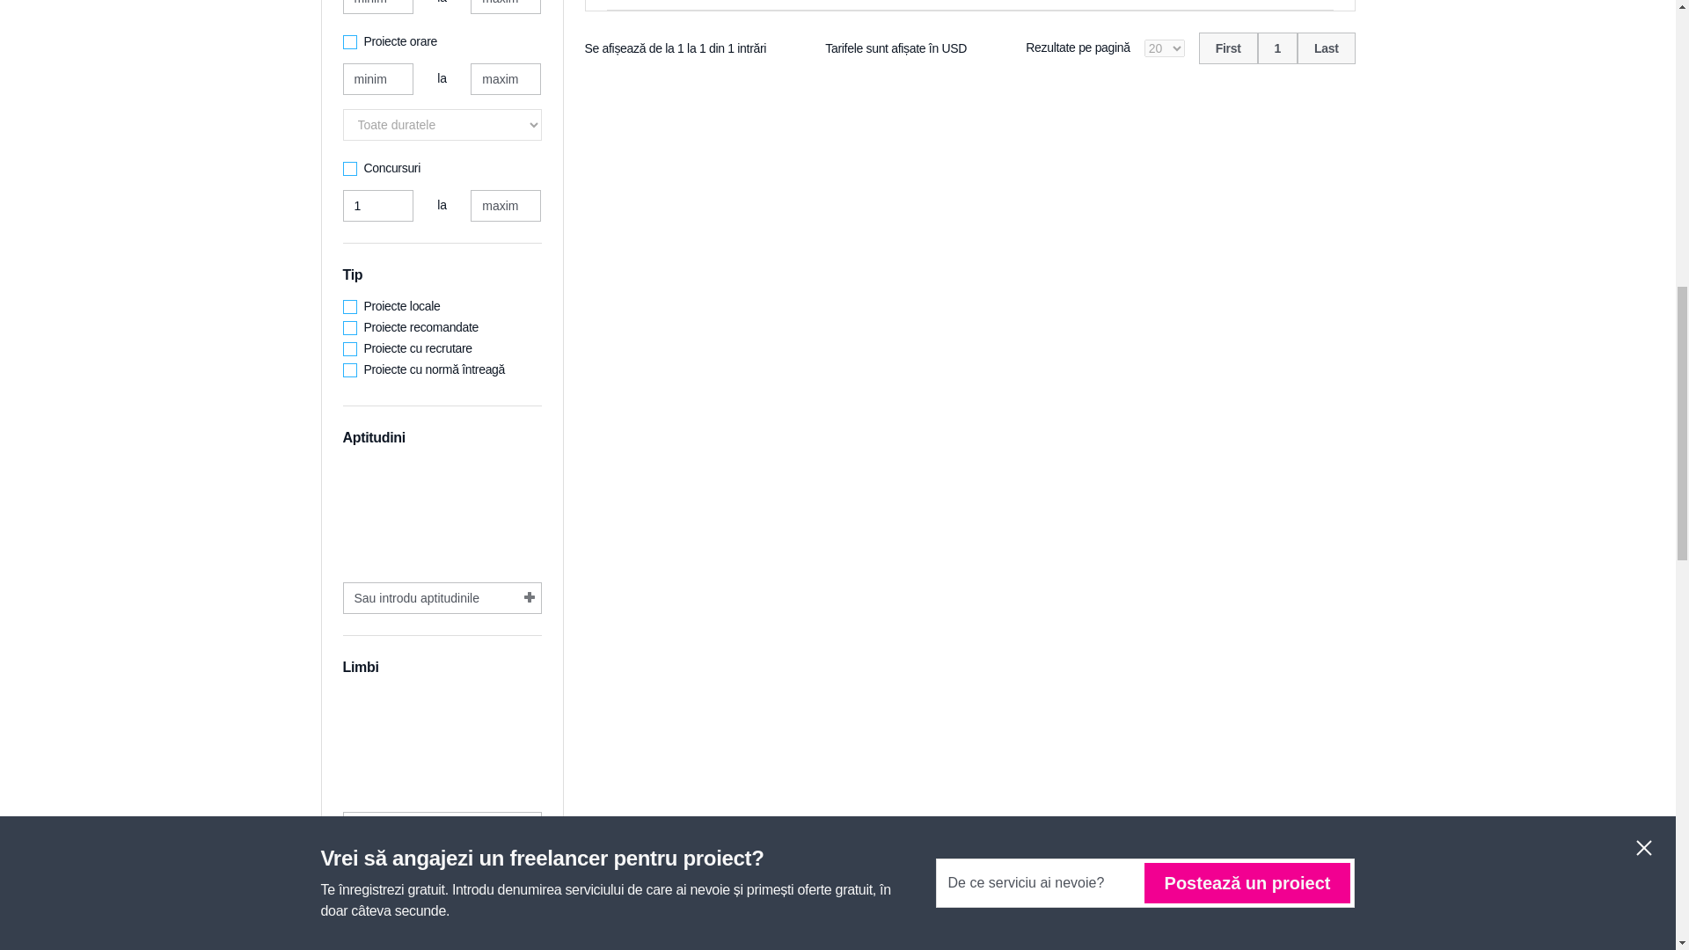 The image size is (1689, 950). What do you see at coordinates (378, 206) in the screenshot?
I see `1` at bounding box center [378, 206].